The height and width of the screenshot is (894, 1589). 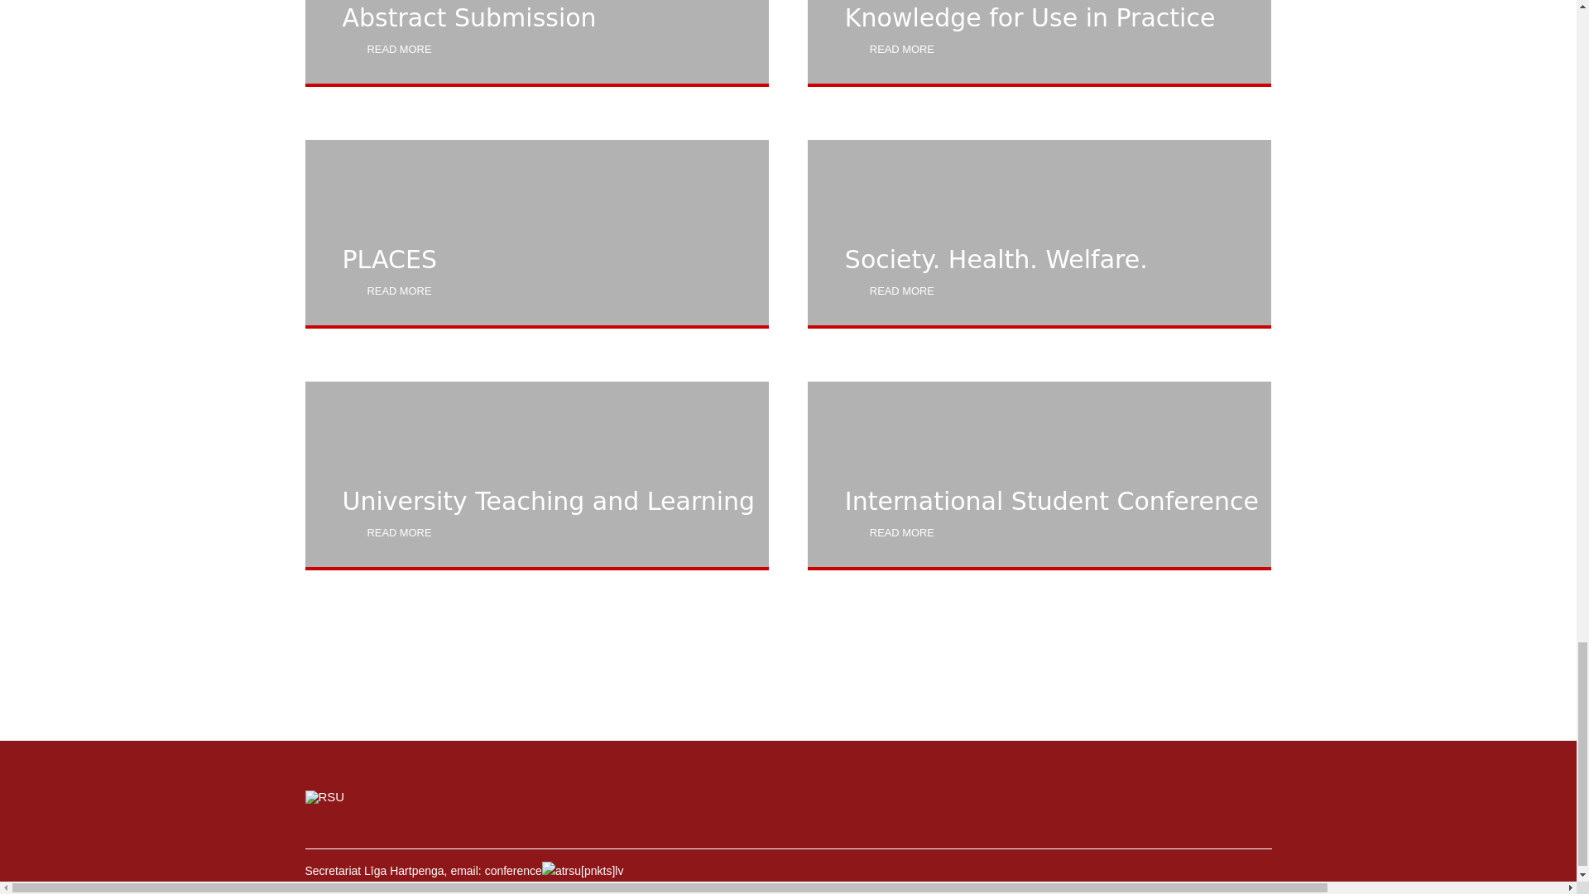 What do you see at coordinates (1039, 233) in the screenshot?
I see `Society. Health. Welfare.` at bounding box center [1039, 233].